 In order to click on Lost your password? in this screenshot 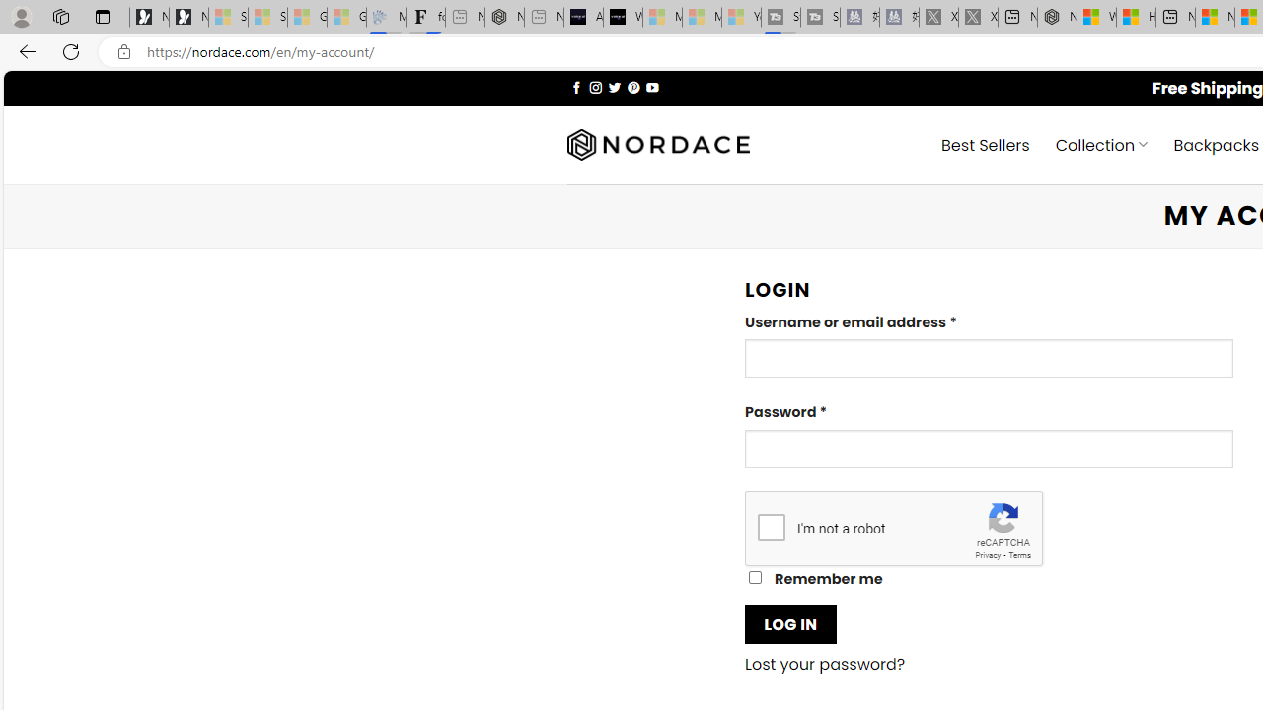, I will do `click(825, 665)`.